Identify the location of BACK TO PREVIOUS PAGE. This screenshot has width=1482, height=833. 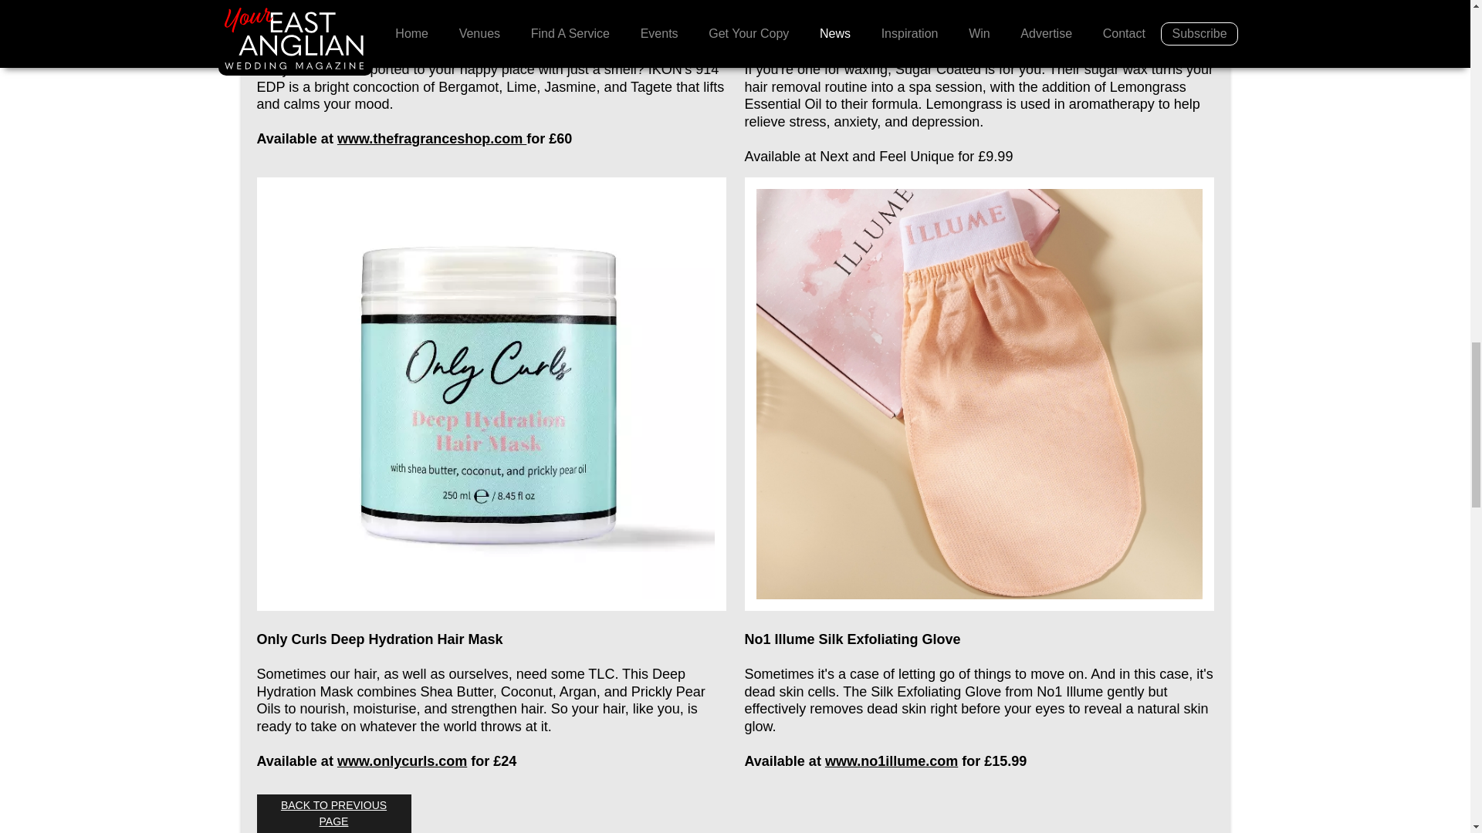
(333, 814).